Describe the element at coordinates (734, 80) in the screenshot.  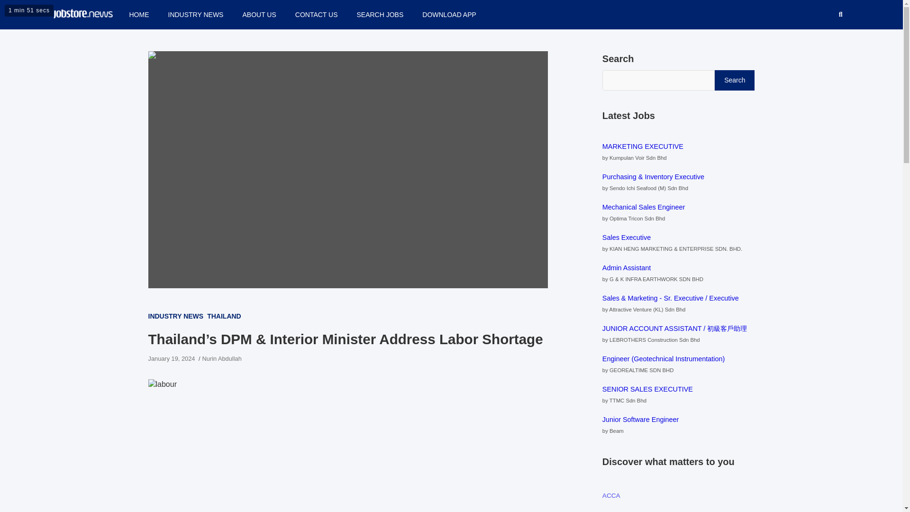
I see `Search` at that location.